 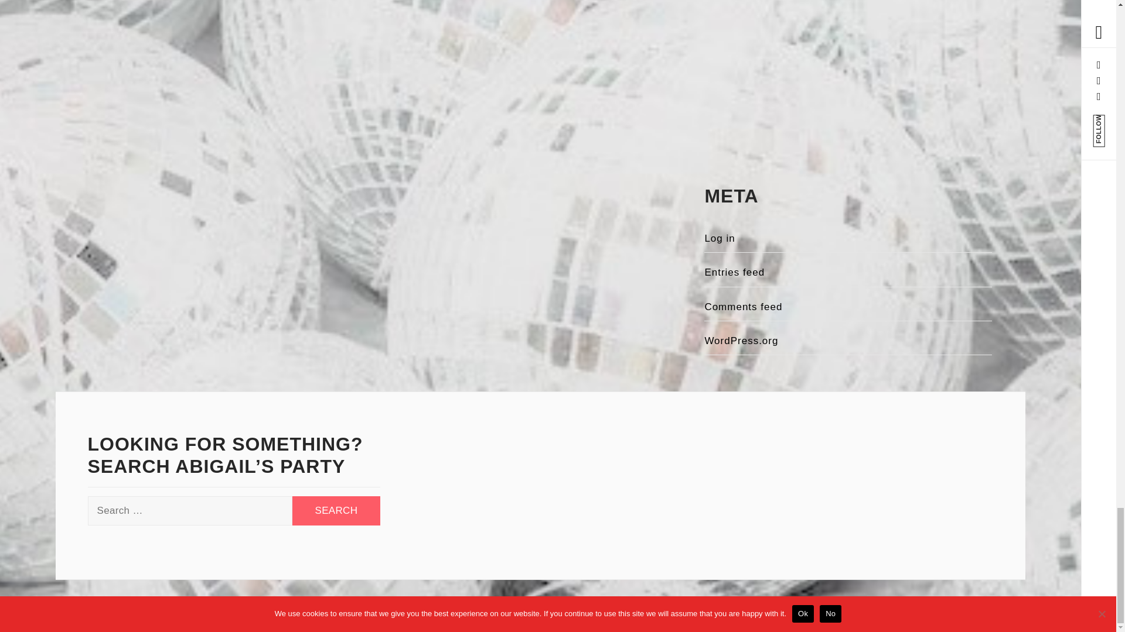 What do you see at coordinates (336, 510) in the screenshot?
I see `Search` at bounding box center [336, 510].